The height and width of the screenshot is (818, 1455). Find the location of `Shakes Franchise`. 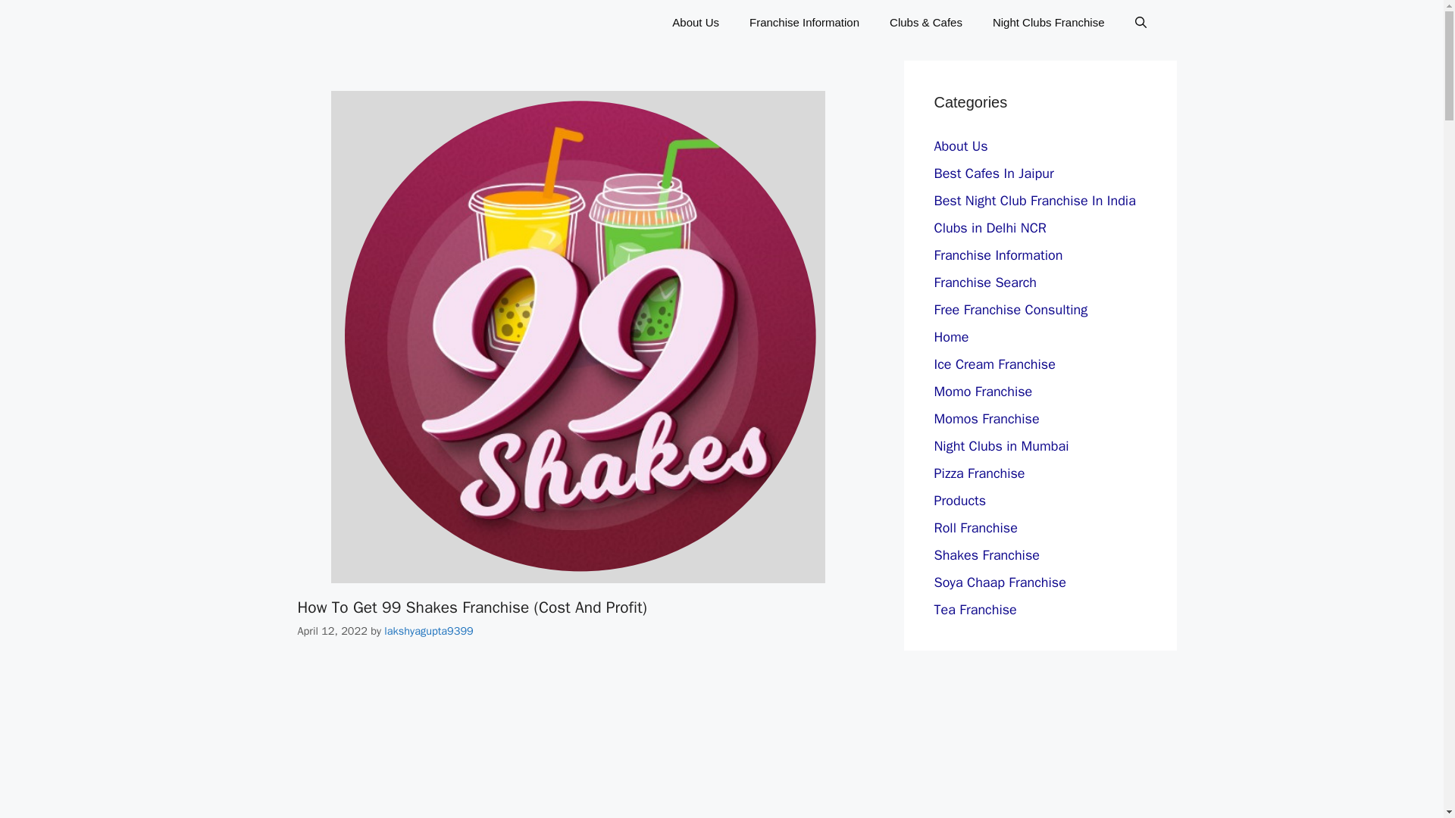

Shakes Franchise is located at coordinates (986, 555).